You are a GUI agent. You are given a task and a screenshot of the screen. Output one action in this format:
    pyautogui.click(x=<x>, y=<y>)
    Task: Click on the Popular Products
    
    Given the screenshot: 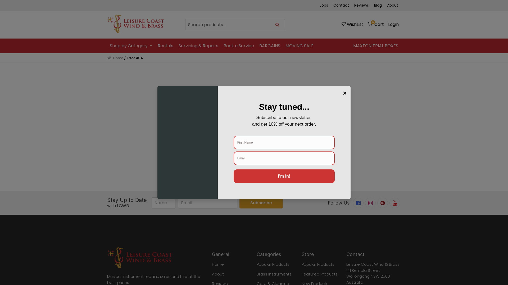 What is the action you would take?
    pyautogui.click(x=318, y=264)
    